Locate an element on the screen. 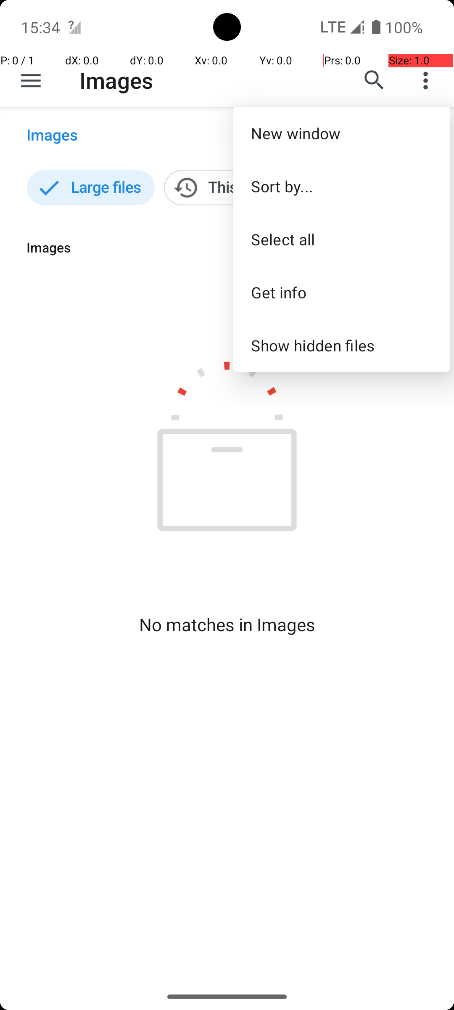 The width and height of the screenshot is (454, 1010). Select all is located at coordinates (341, 239).